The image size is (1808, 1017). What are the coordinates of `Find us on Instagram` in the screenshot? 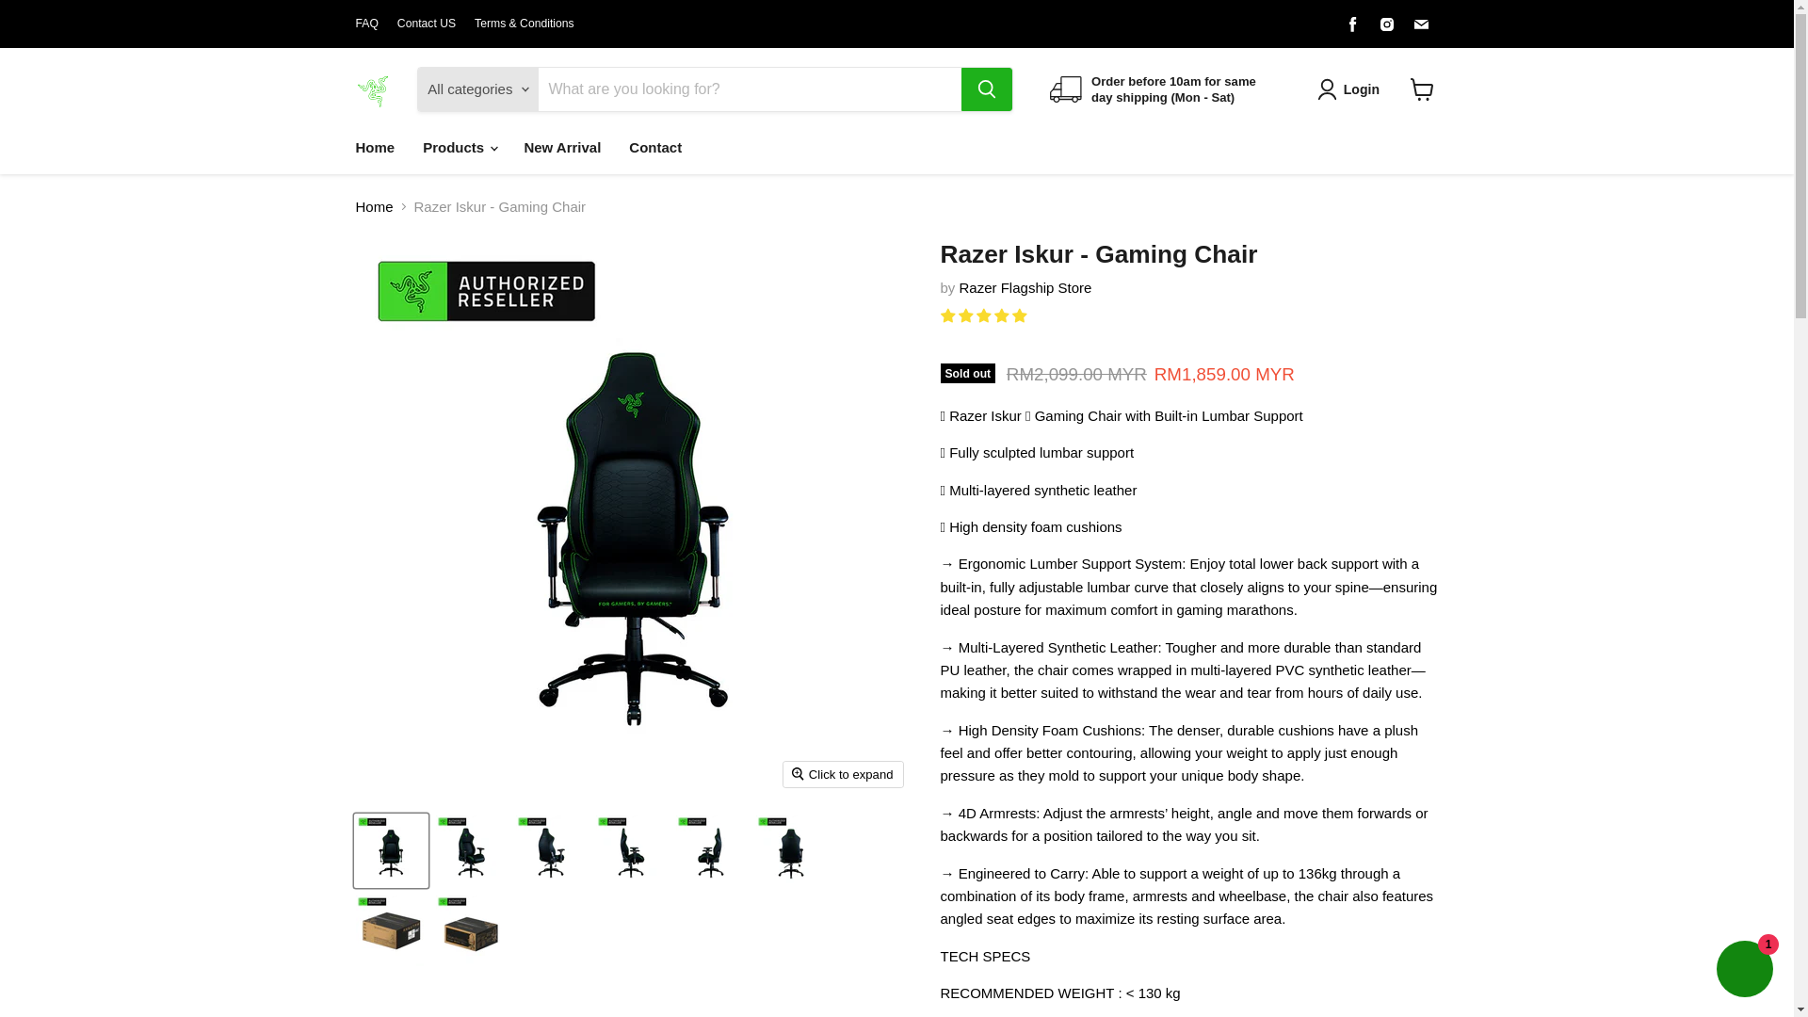 It's located at (1386, 24).